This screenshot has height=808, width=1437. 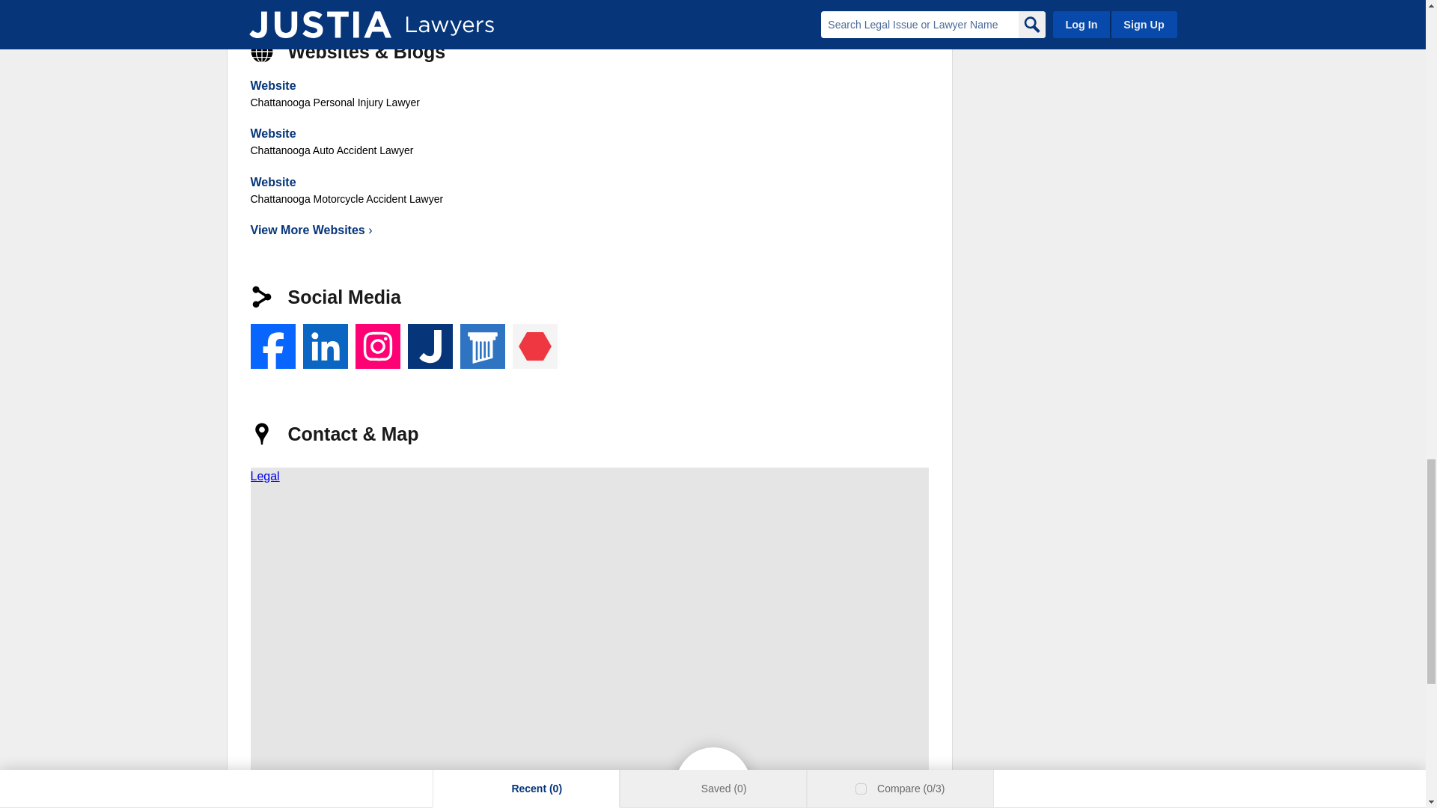 I want to click on Website, so click(x=272, y=85).